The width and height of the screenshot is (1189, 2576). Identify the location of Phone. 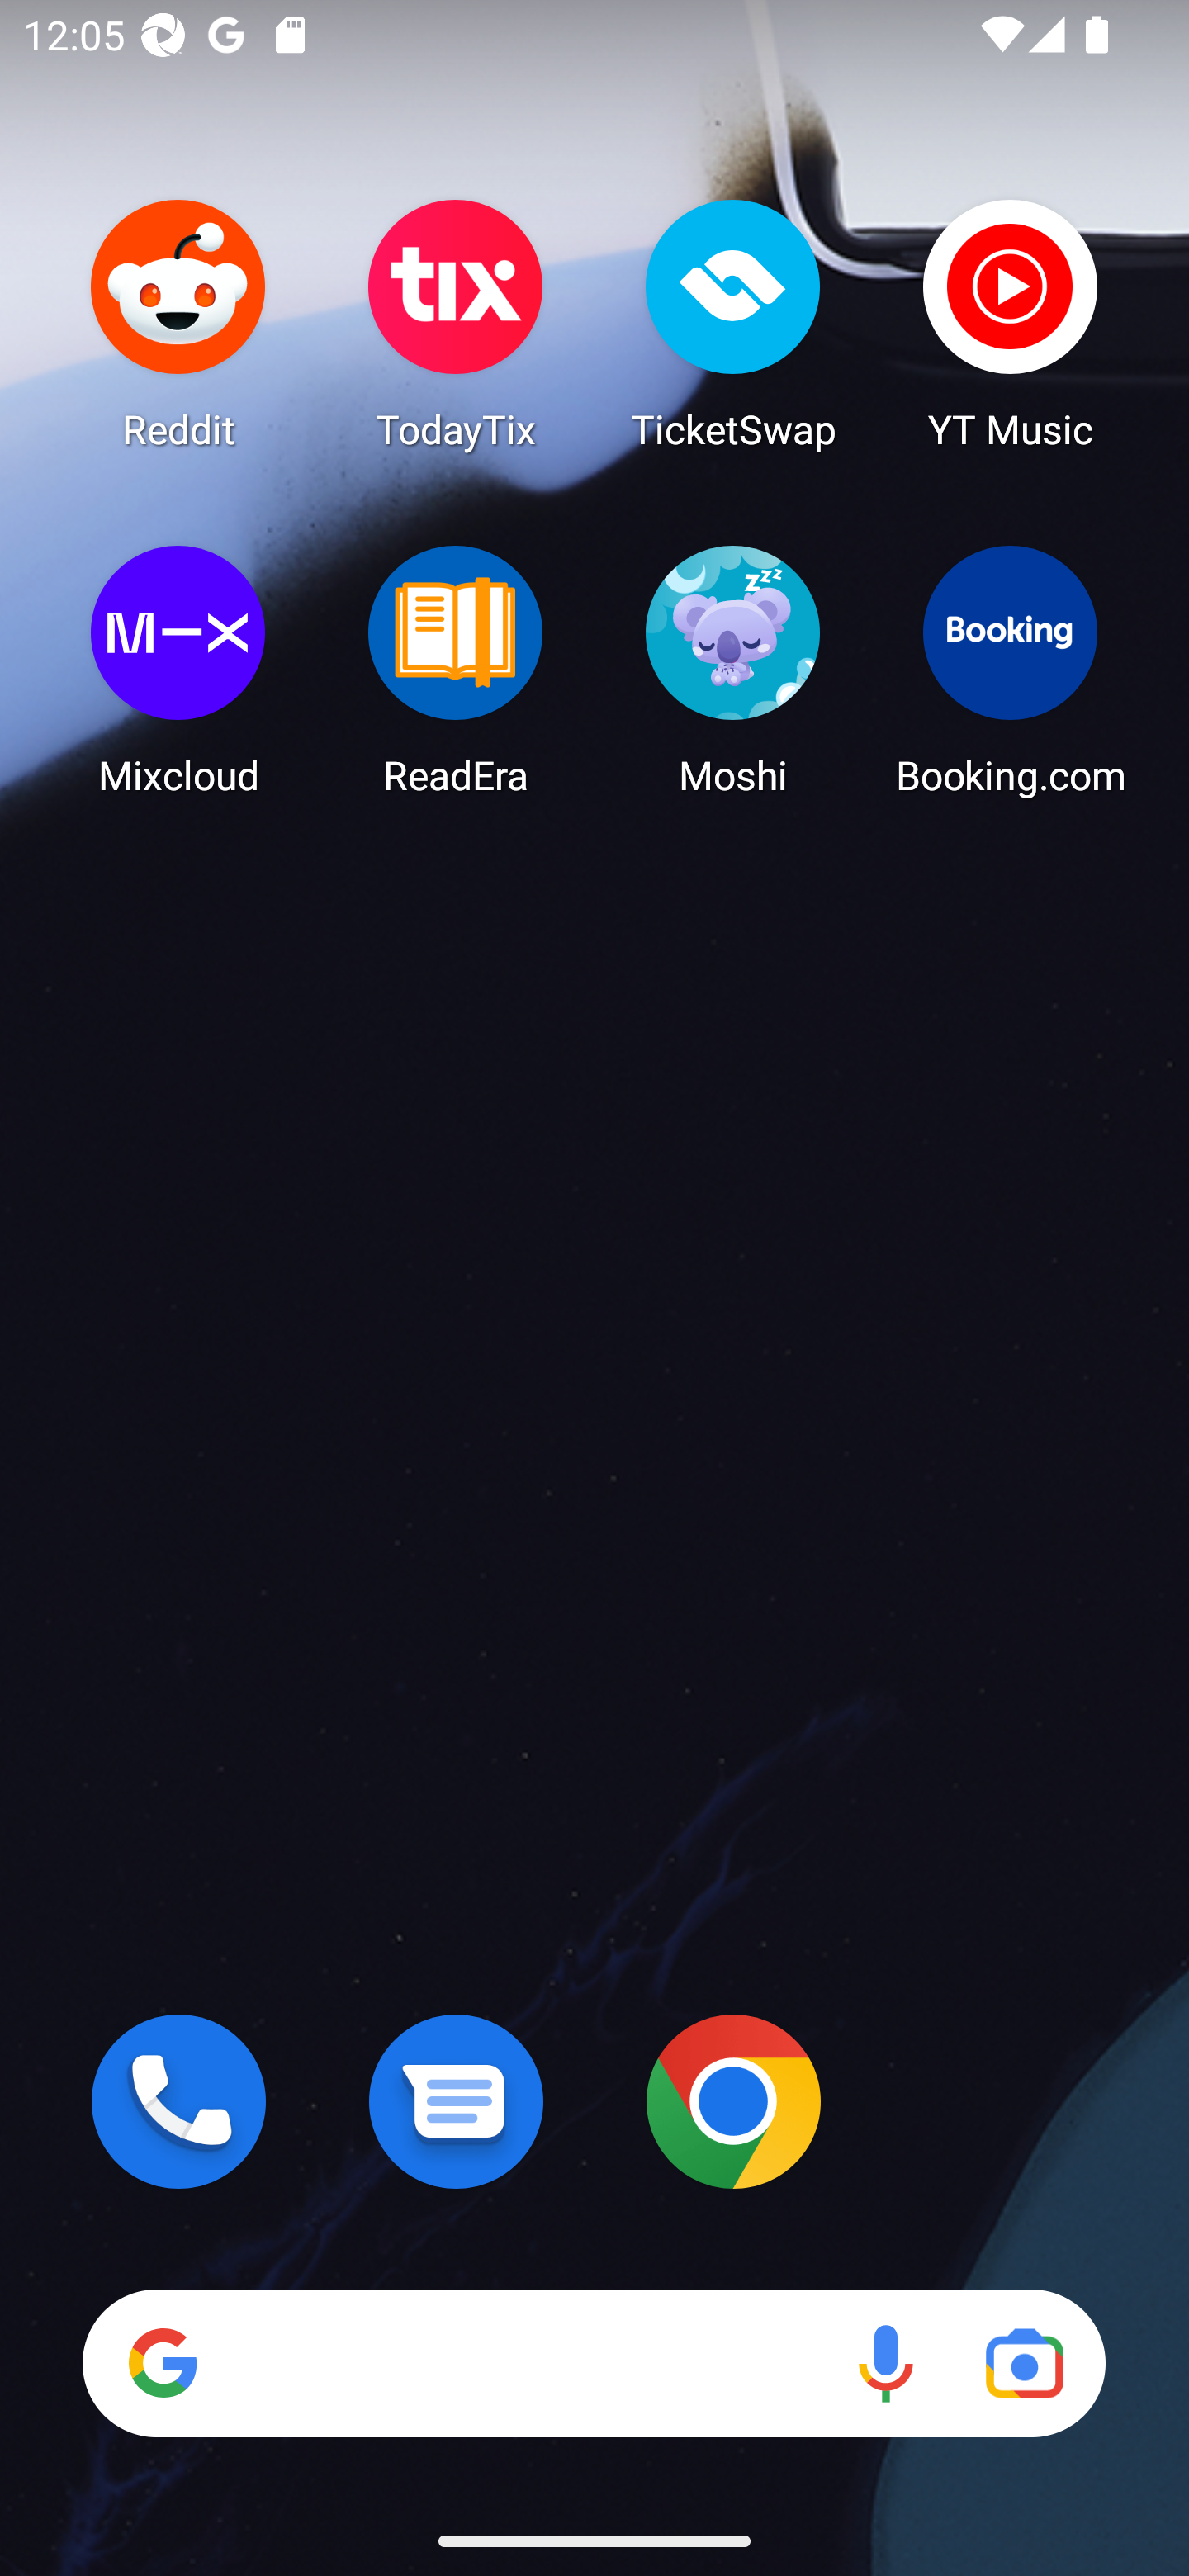
(178, 2101).